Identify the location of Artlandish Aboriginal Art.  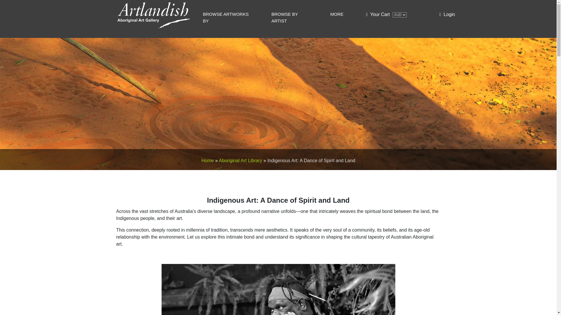
(141, 34).